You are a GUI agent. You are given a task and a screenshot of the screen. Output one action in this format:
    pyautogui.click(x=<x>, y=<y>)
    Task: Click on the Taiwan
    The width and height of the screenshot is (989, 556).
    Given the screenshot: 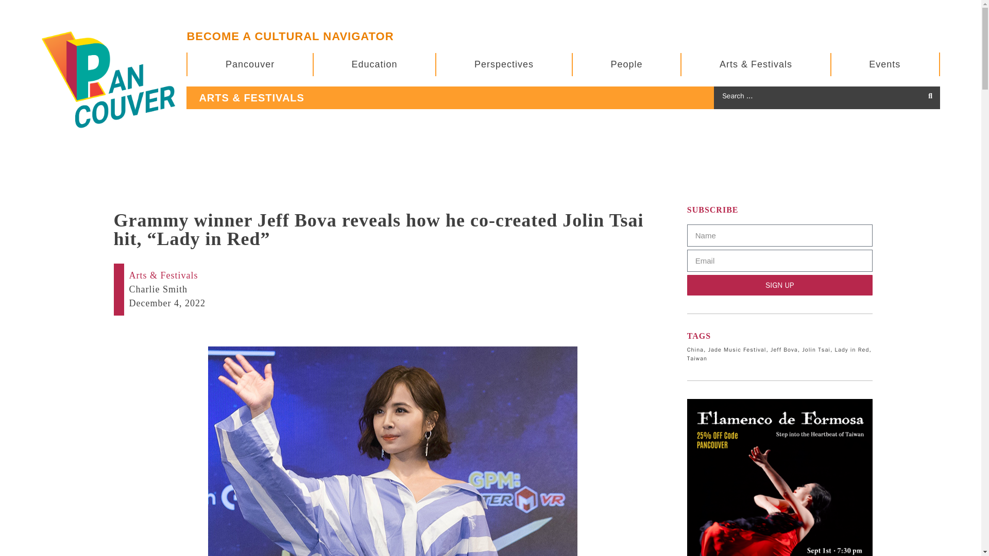 What is the action you would take?
    pyautogui.click(x=697, y=358)
    